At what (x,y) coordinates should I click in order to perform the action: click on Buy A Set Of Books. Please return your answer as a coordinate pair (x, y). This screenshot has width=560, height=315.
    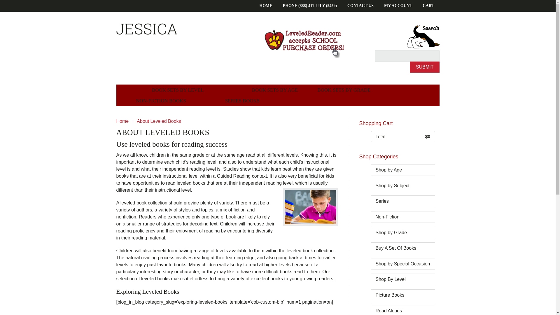
    Looking at the image, I should click on (396, 248).